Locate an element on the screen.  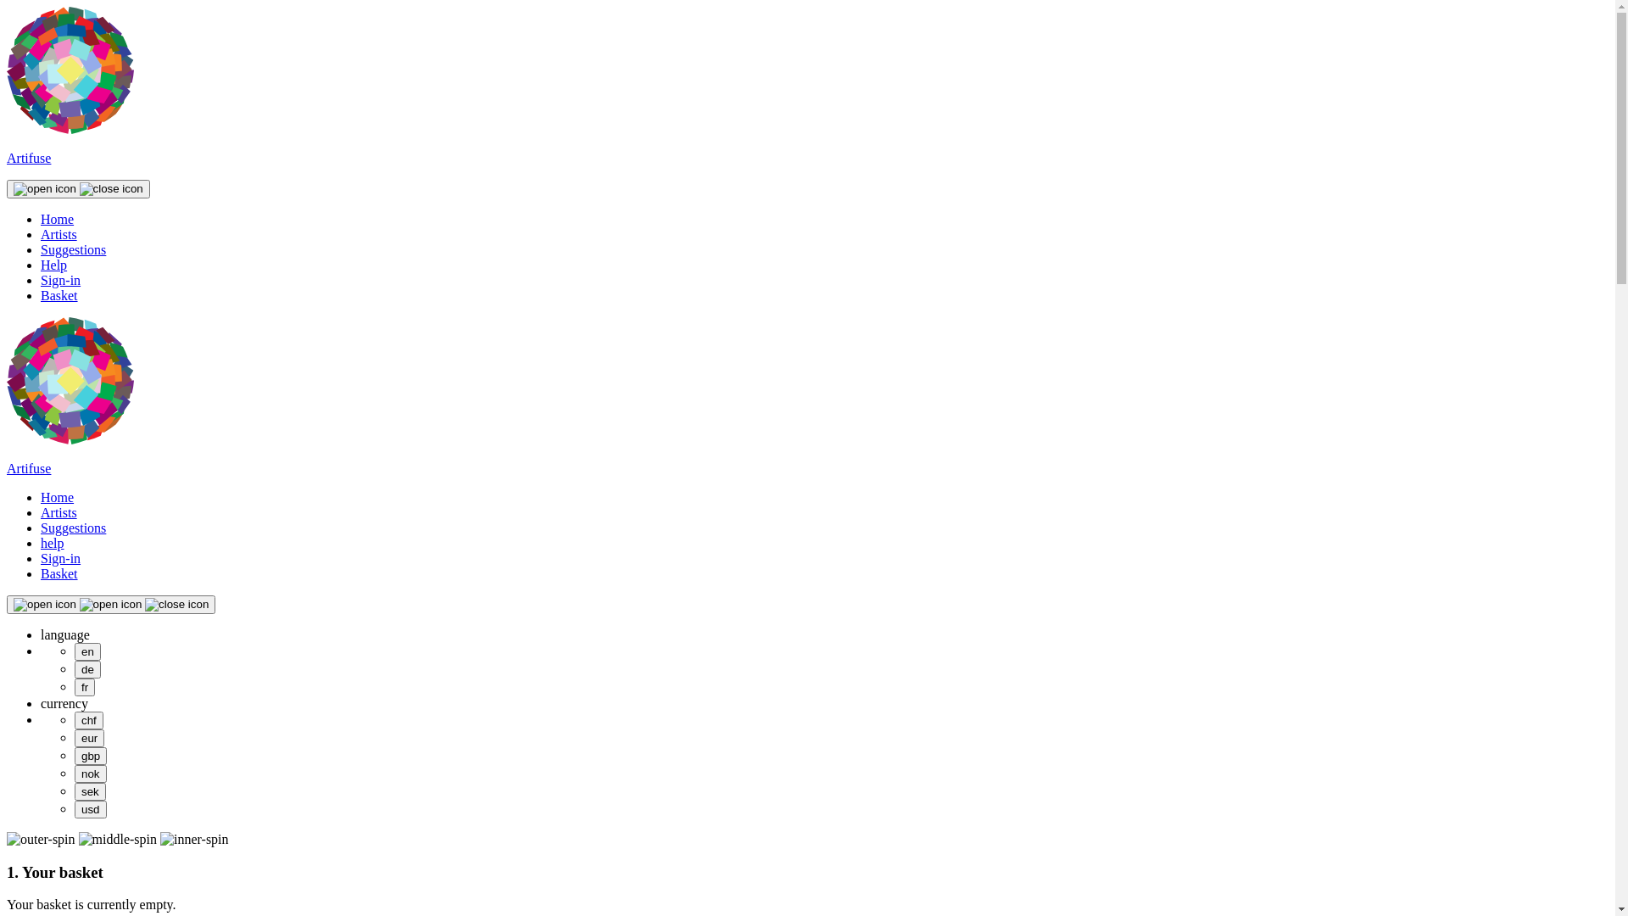
chf is located at coordinates (89, 721).